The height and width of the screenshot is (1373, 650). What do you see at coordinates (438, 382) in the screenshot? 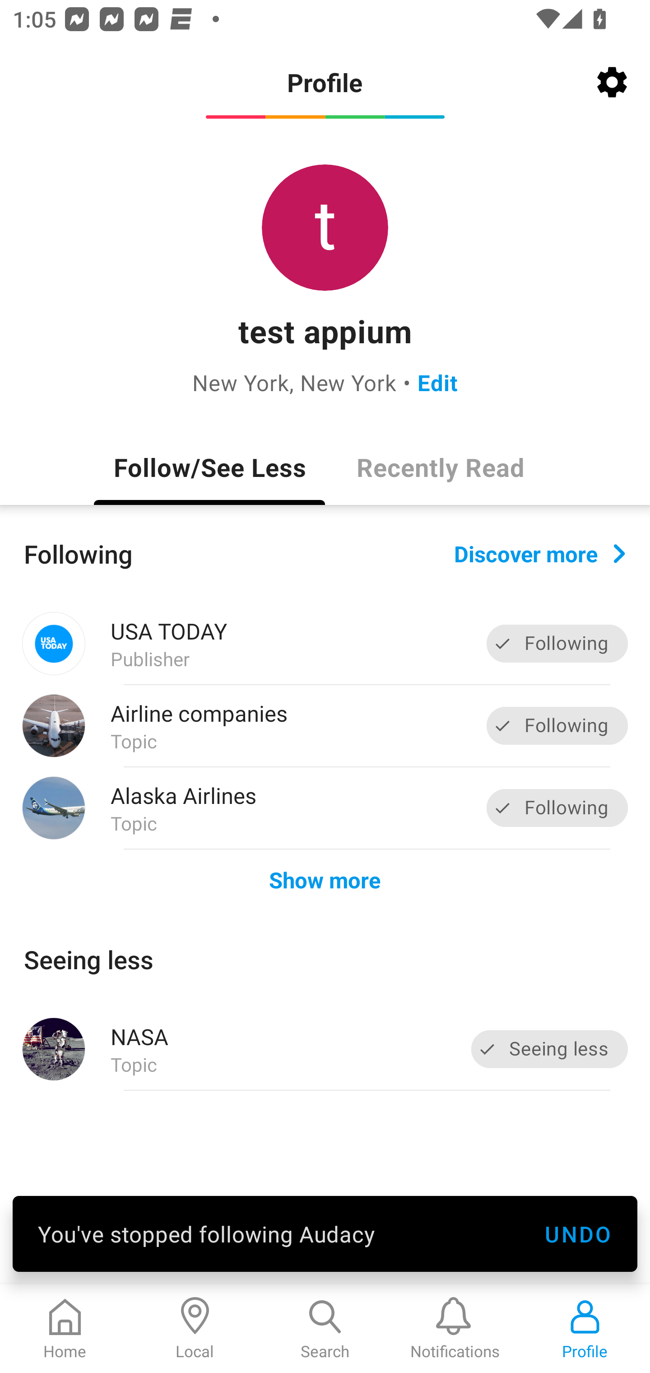
I see `Edit` at bounding box center [438, 382].